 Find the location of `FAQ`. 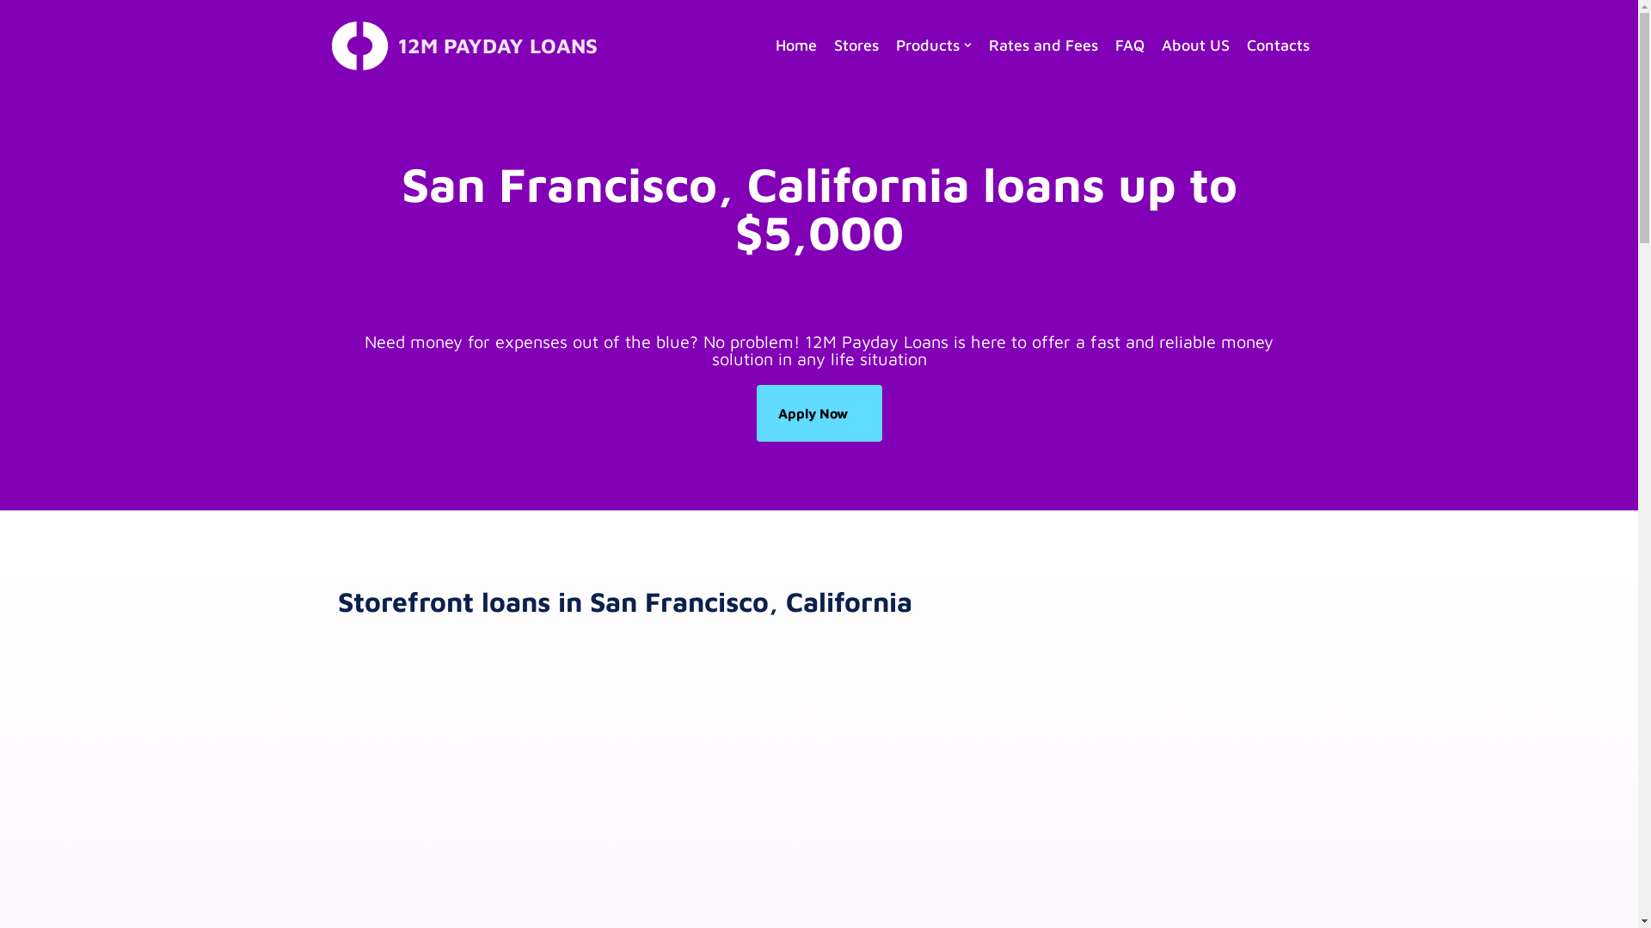

FAQ is located at coordinates (1129, 46).